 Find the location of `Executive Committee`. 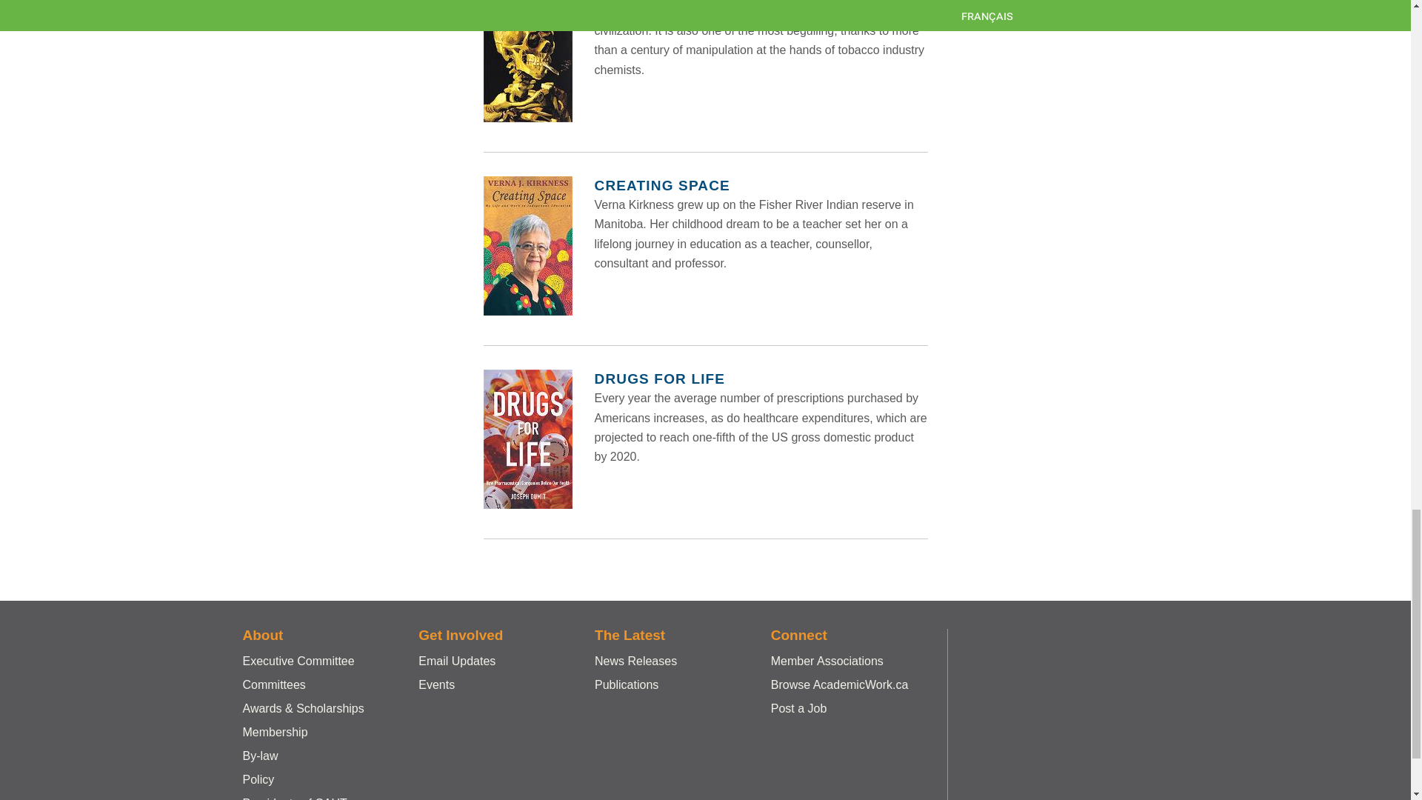

Executive Committee is located at coordinates (298, 661).